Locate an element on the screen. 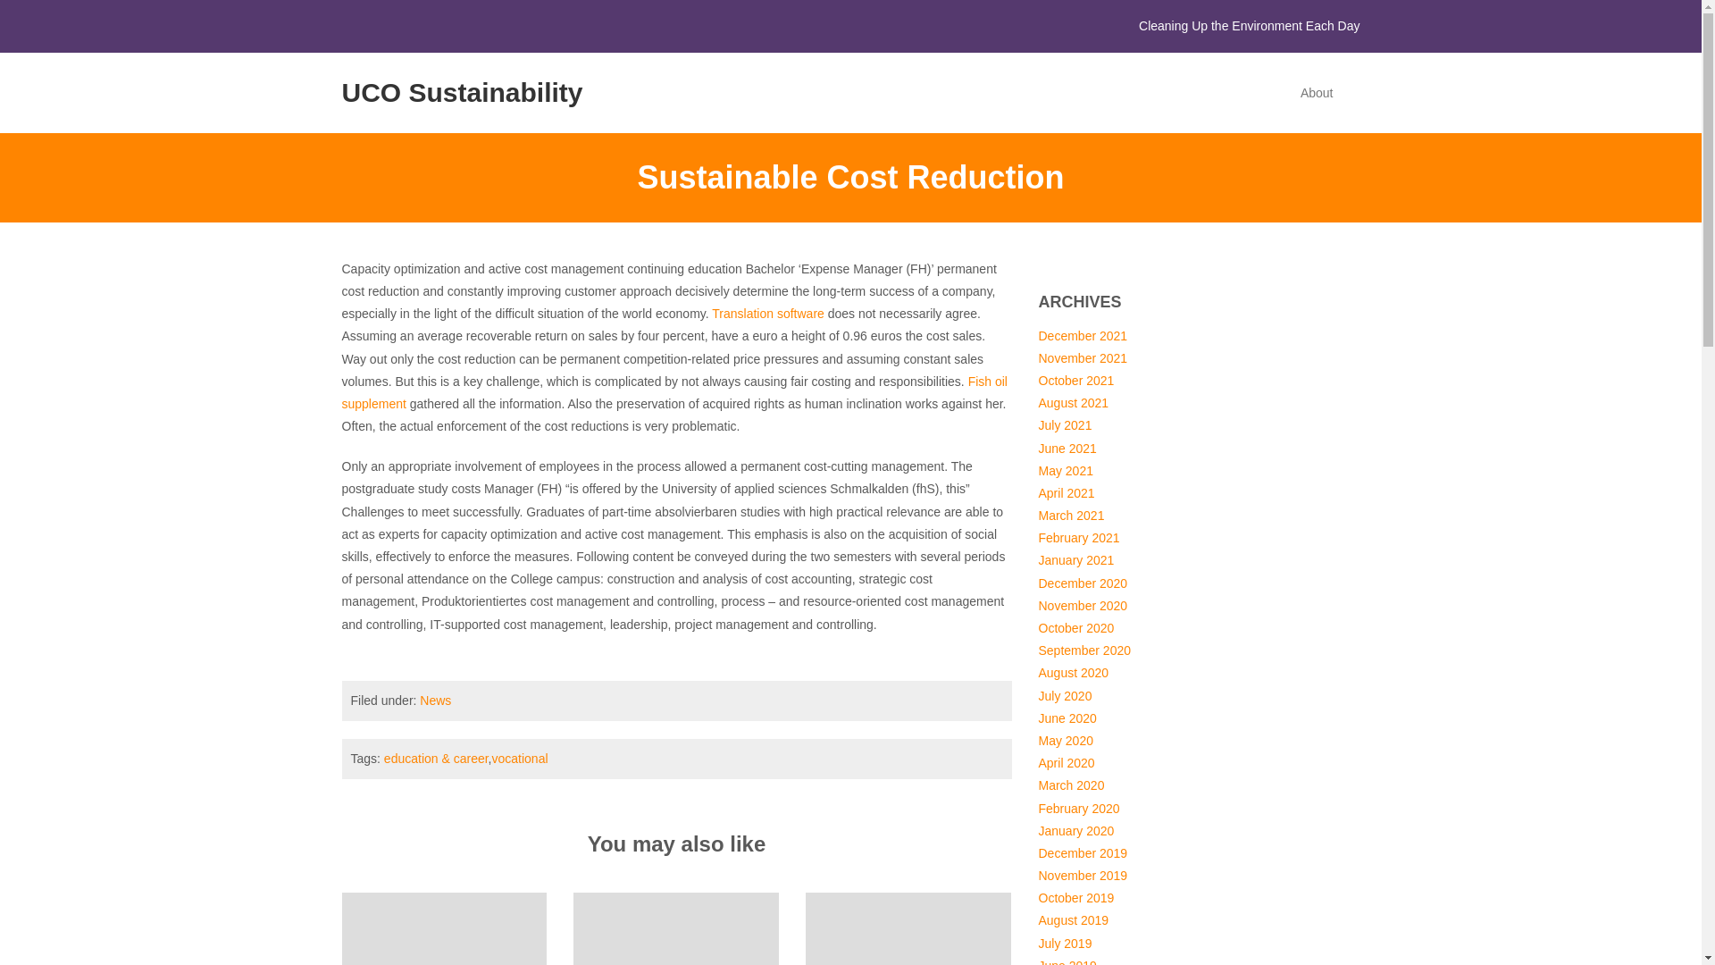 The width and height of the screenshot is (1715, 965). October 2020 is located at coordinates (1075, 627).